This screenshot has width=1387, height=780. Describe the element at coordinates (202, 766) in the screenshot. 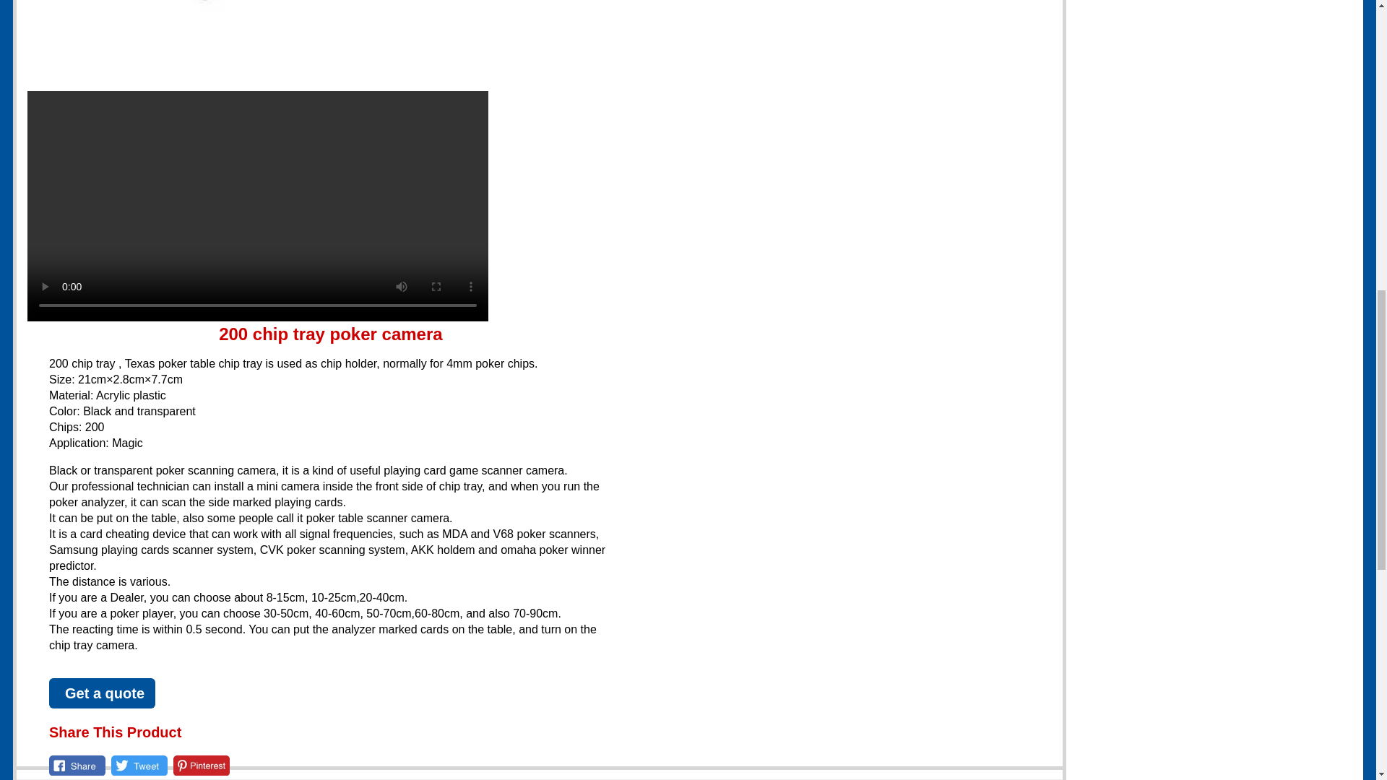

I see `Share on Pinterest` at that location.